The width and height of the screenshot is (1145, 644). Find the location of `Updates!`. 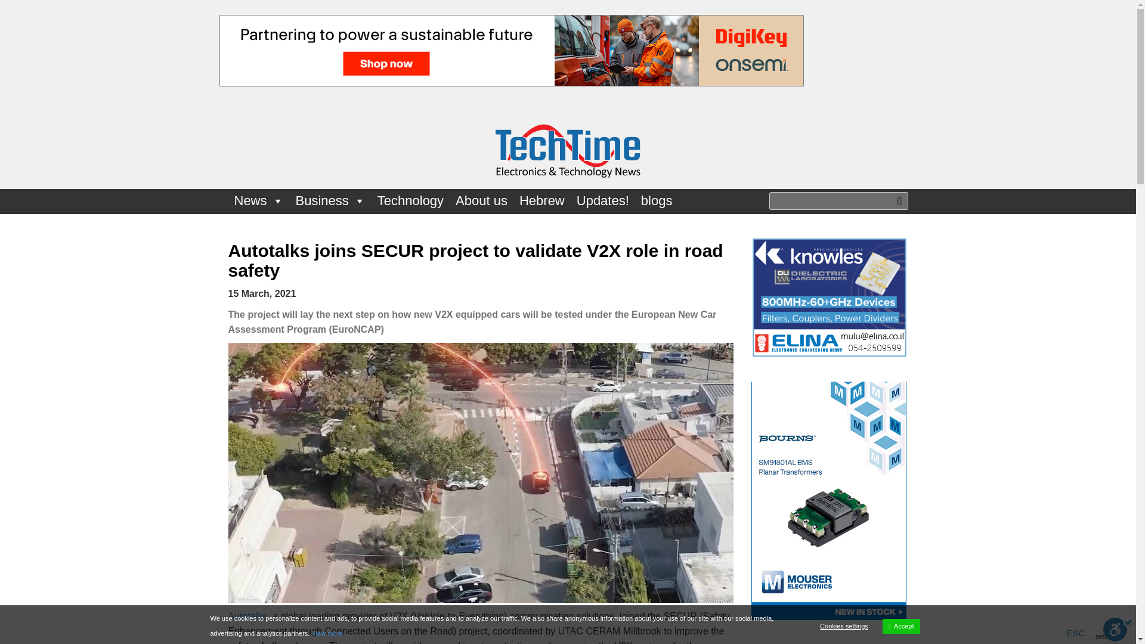

Updates! is located at coordinates (602, 201).